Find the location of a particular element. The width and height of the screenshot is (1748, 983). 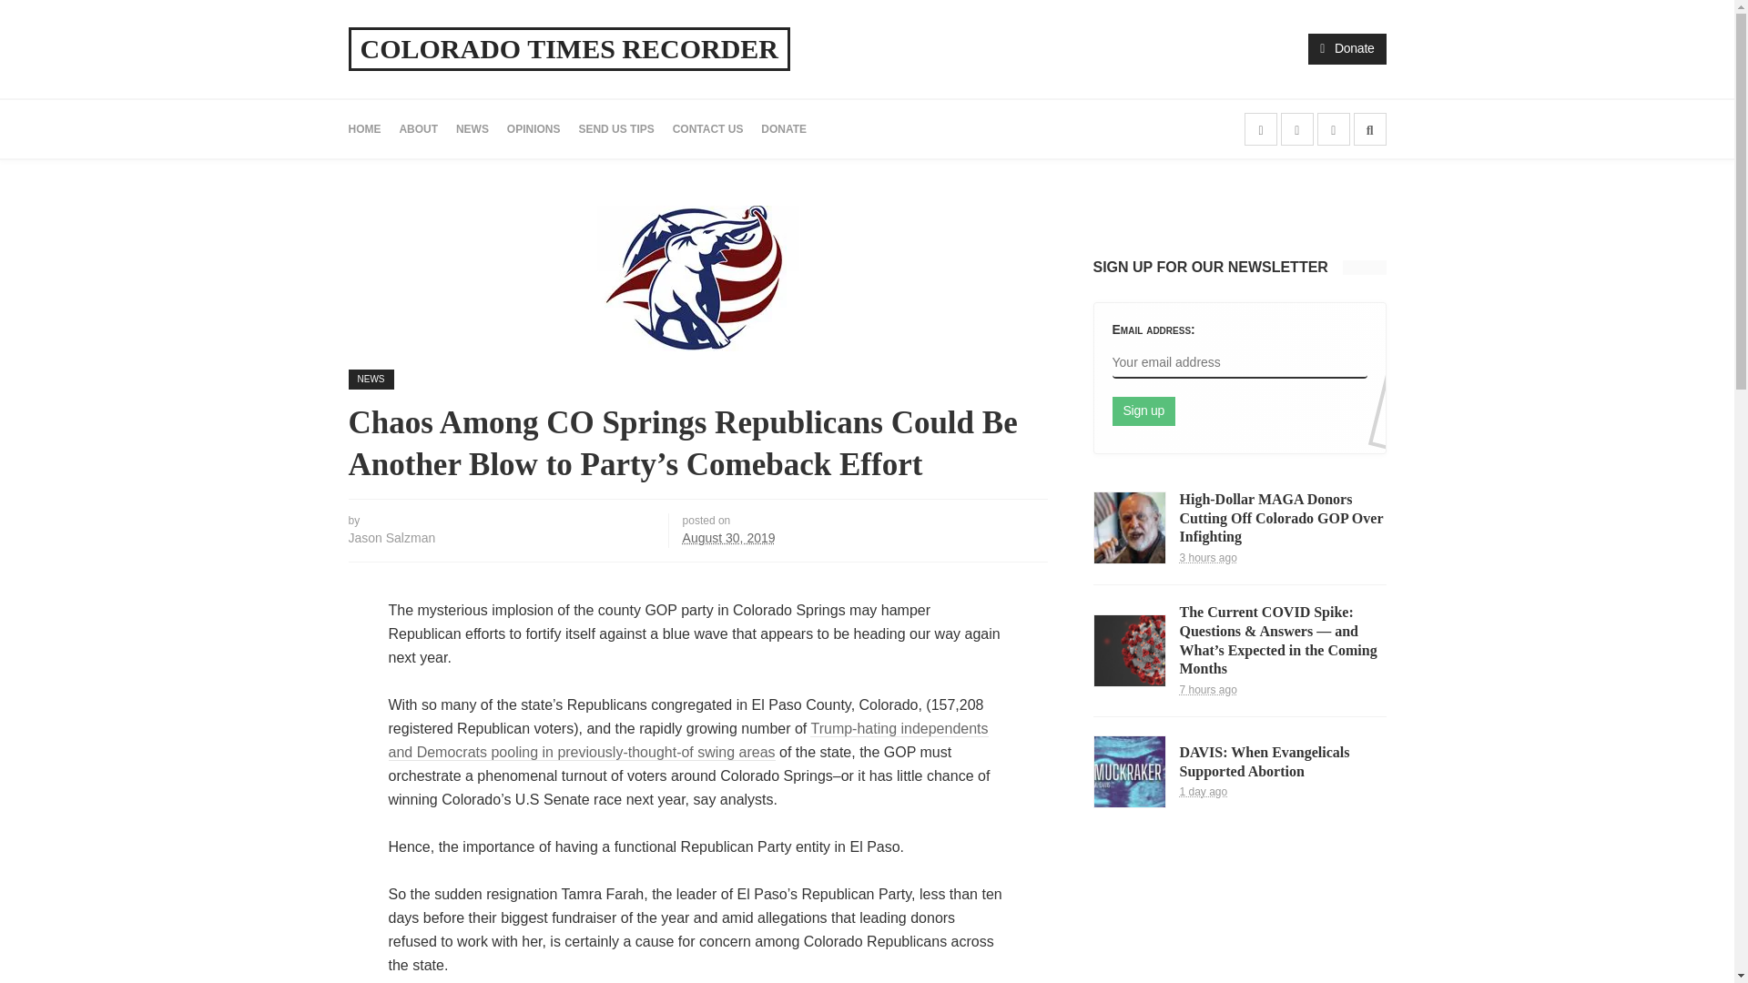

Posts by Jason Salzman is located at coordinates (391, 538).